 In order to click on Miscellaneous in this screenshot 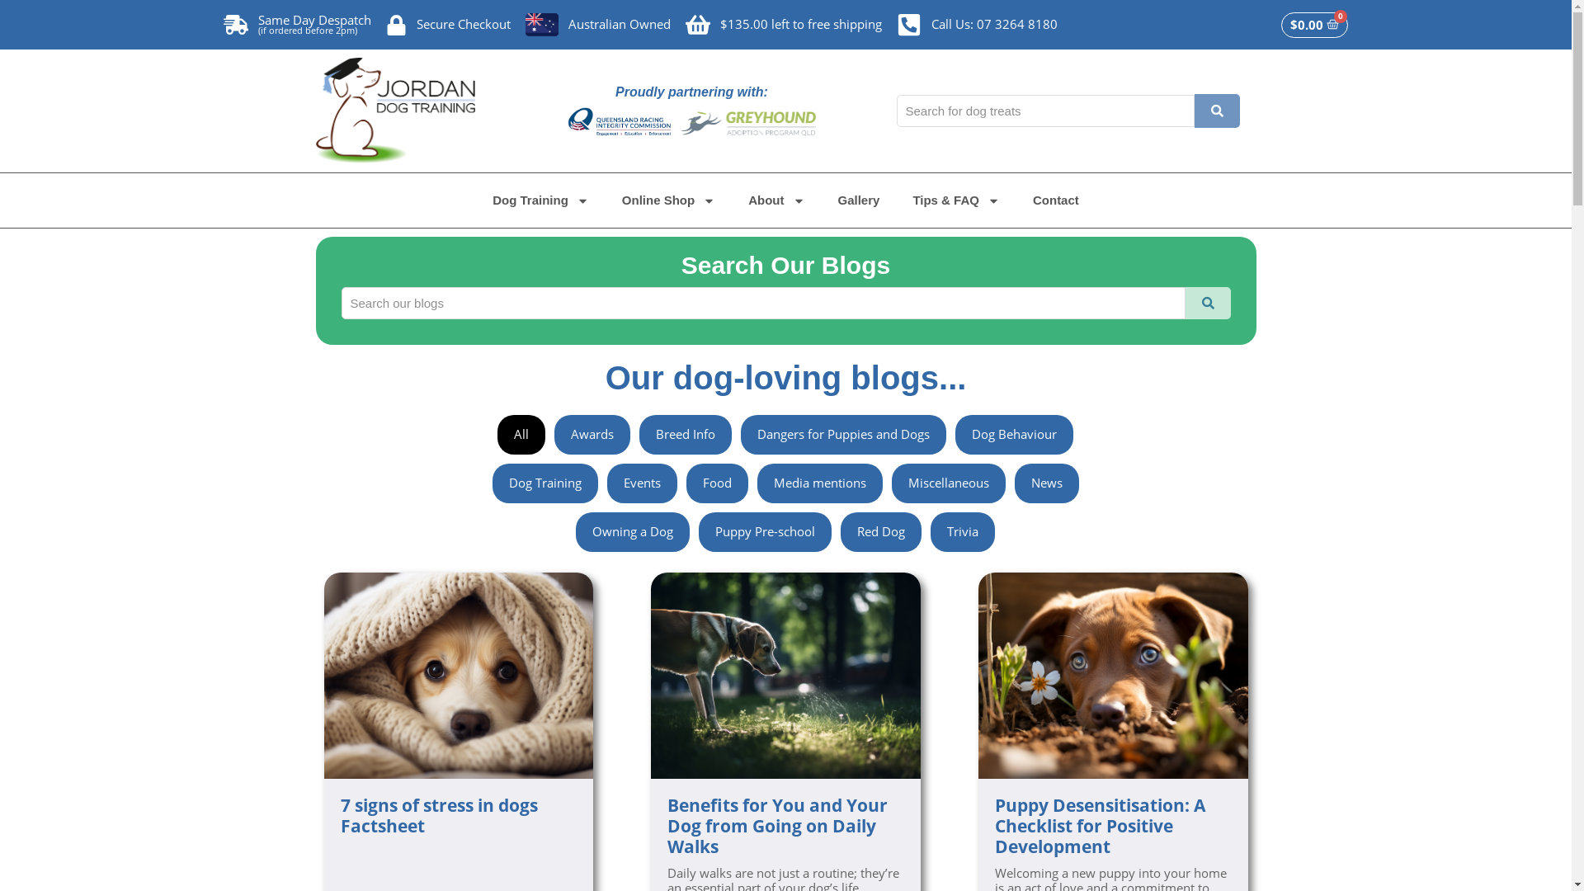, I will do `click(949, 483)`.